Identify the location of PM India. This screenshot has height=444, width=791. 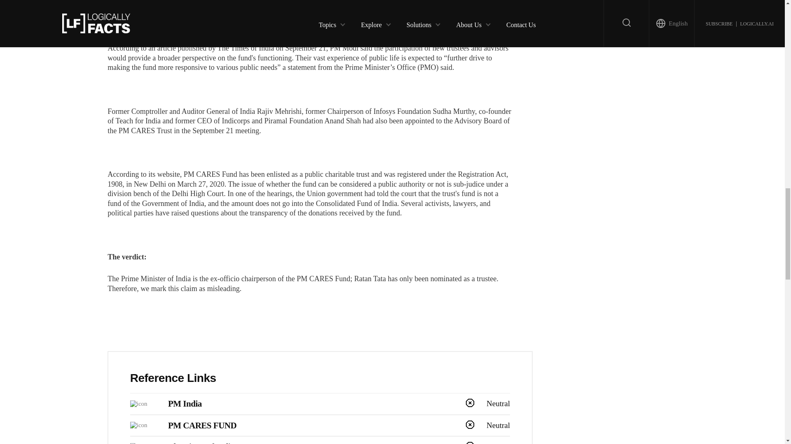
(185, 403).